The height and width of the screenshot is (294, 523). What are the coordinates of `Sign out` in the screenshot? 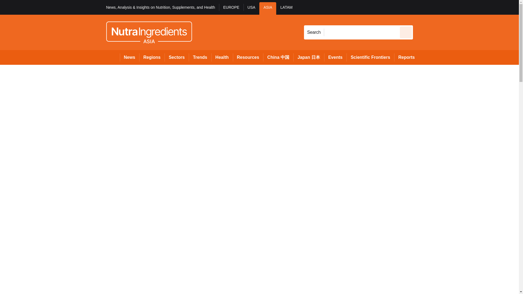 It's located at (422, 7).